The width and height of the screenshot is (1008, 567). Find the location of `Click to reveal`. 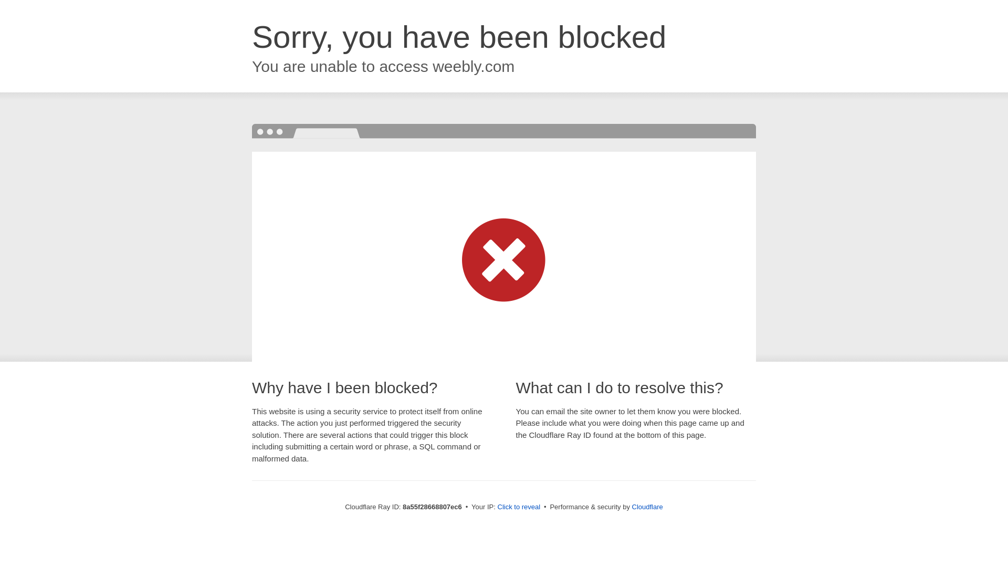

Click to reveal is located at coordinates (519, 507).